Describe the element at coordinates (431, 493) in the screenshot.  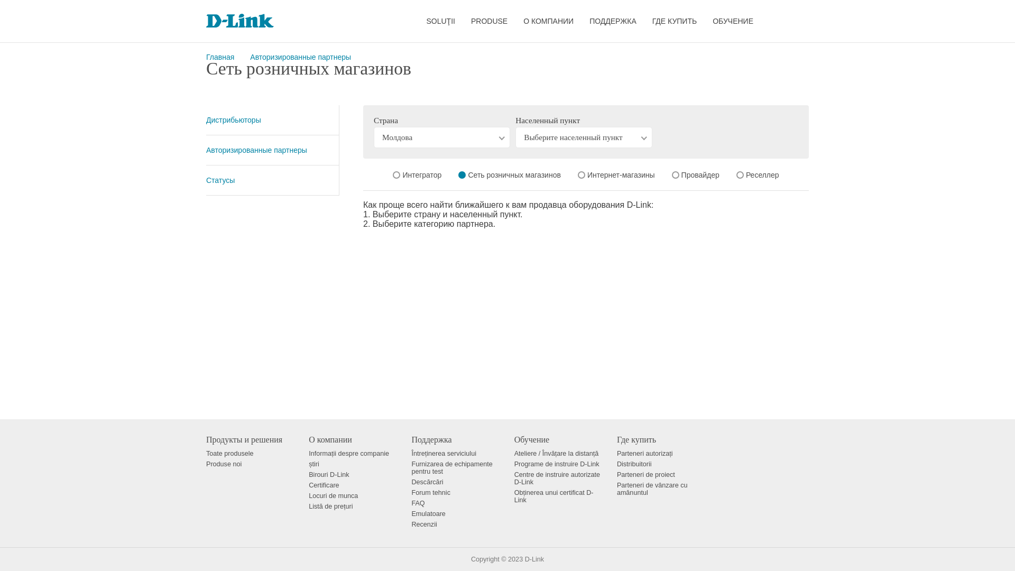
I see `Forum tehnic` at that location.